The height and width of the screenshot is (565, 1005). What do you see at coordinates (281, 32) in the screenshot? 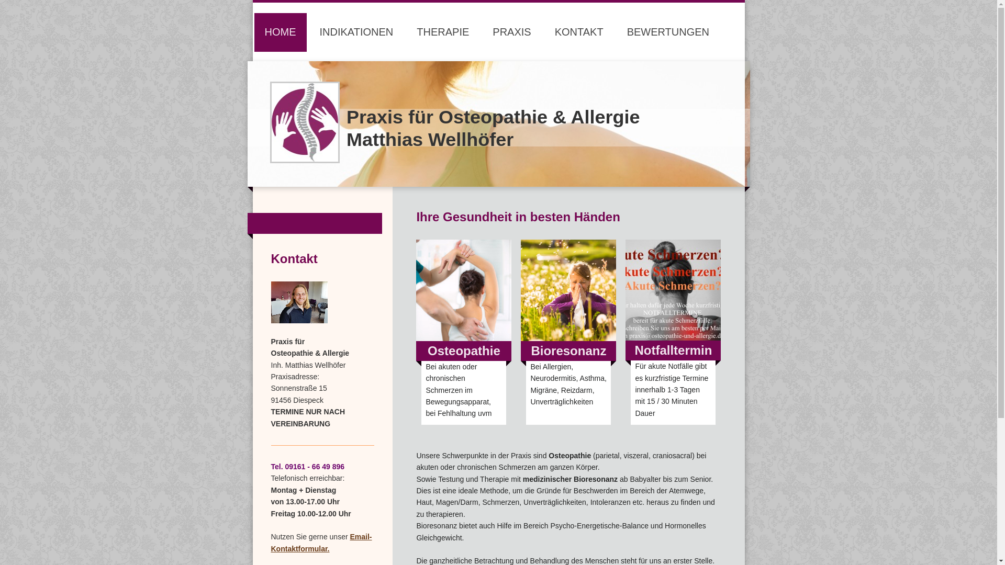
I see `HOME` at bounding box center [281, 32].